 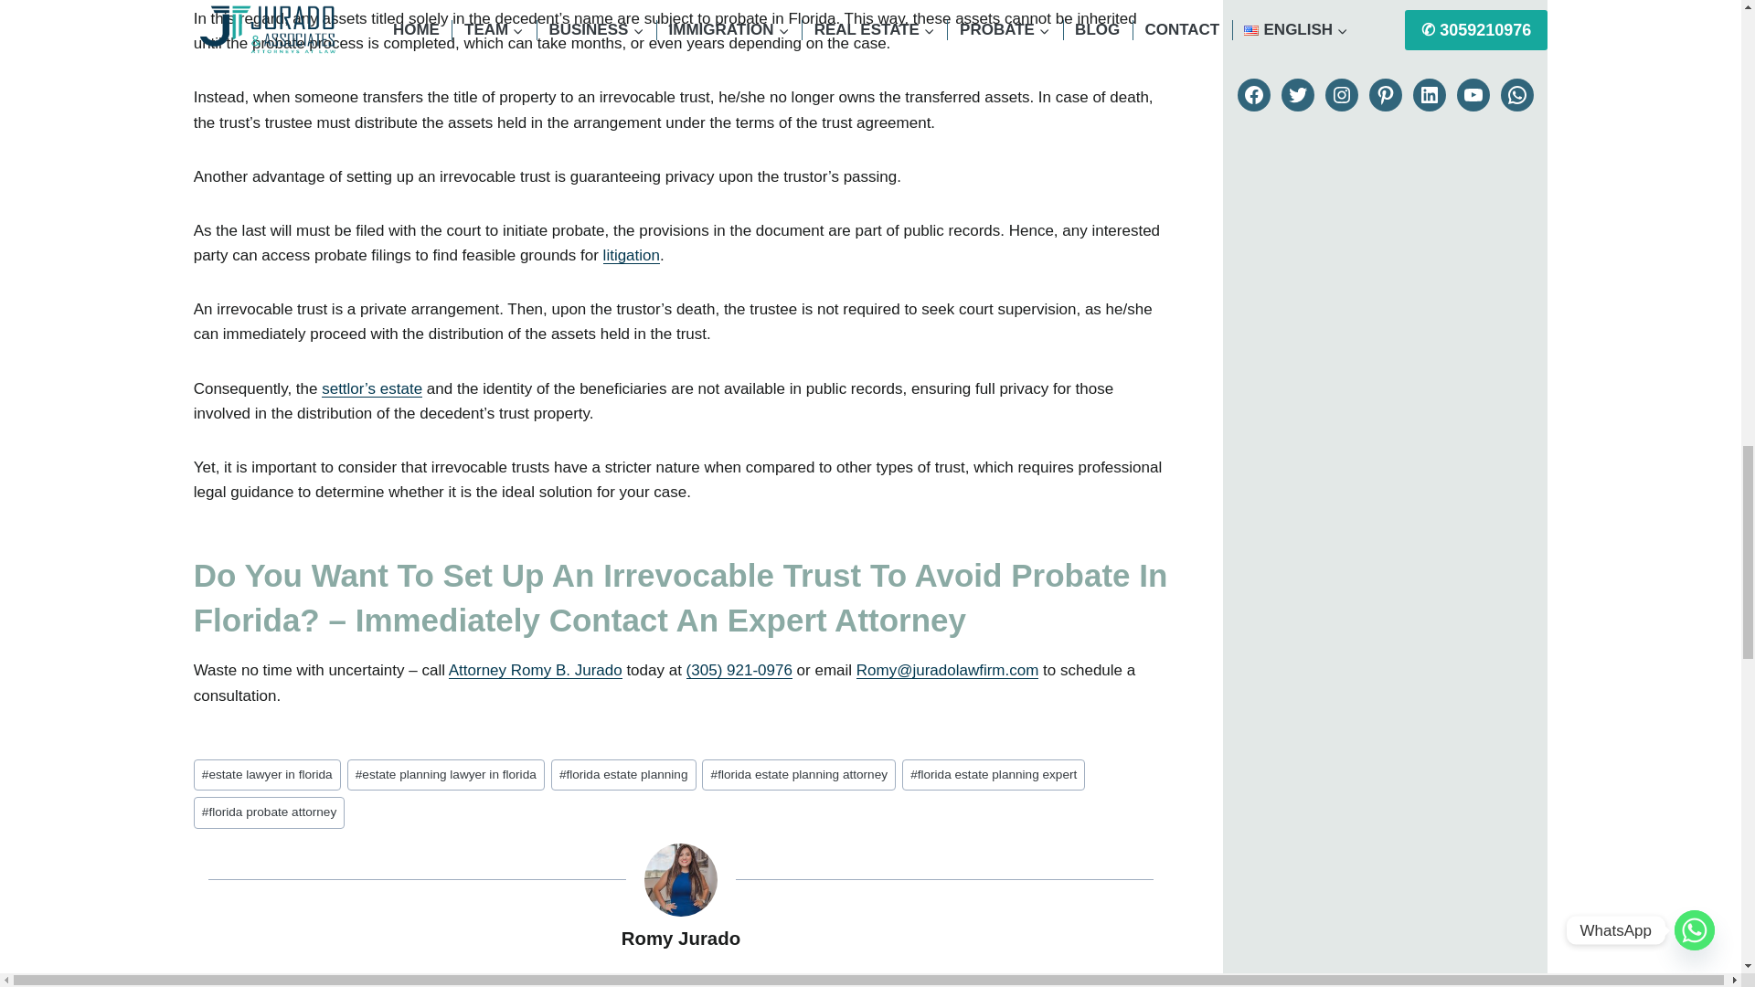 I want to click on florida estate planning attorney, so click(x=799, y=775).